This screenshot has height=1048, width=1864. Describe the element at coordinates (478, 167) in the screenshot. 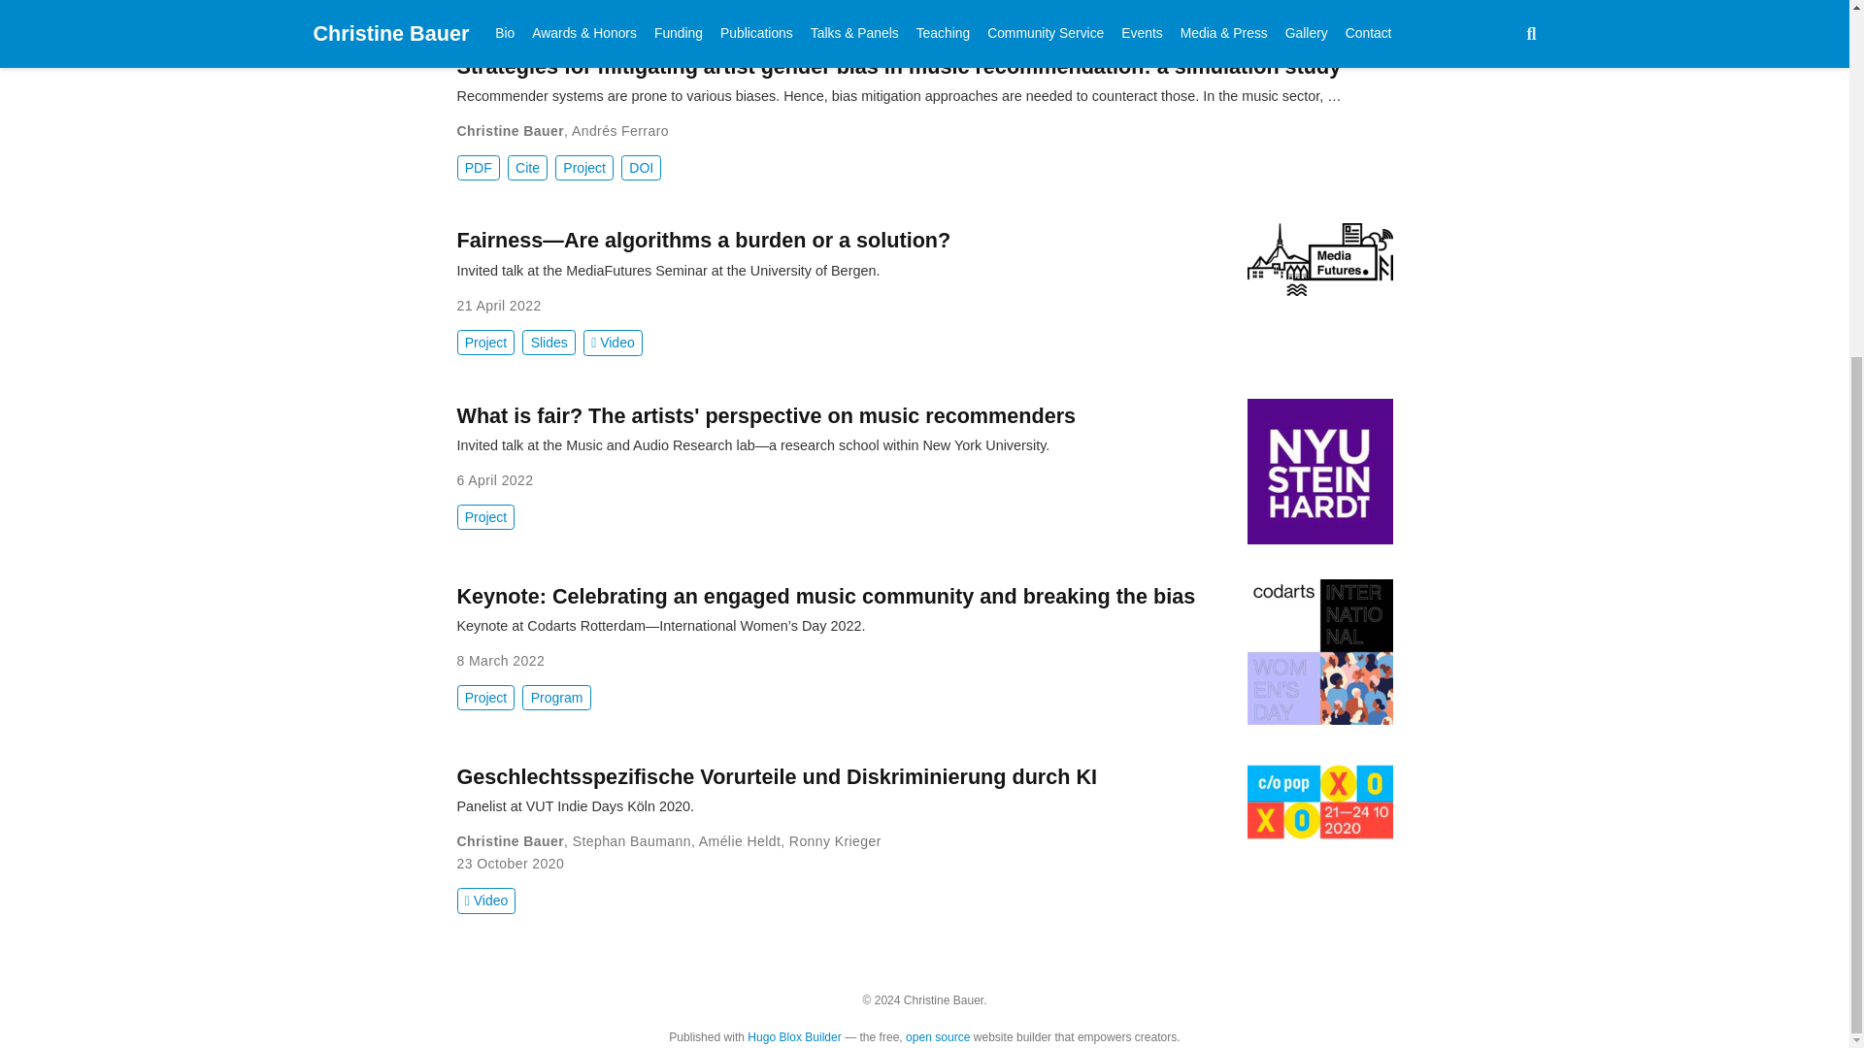

I see `PDF` at that location.